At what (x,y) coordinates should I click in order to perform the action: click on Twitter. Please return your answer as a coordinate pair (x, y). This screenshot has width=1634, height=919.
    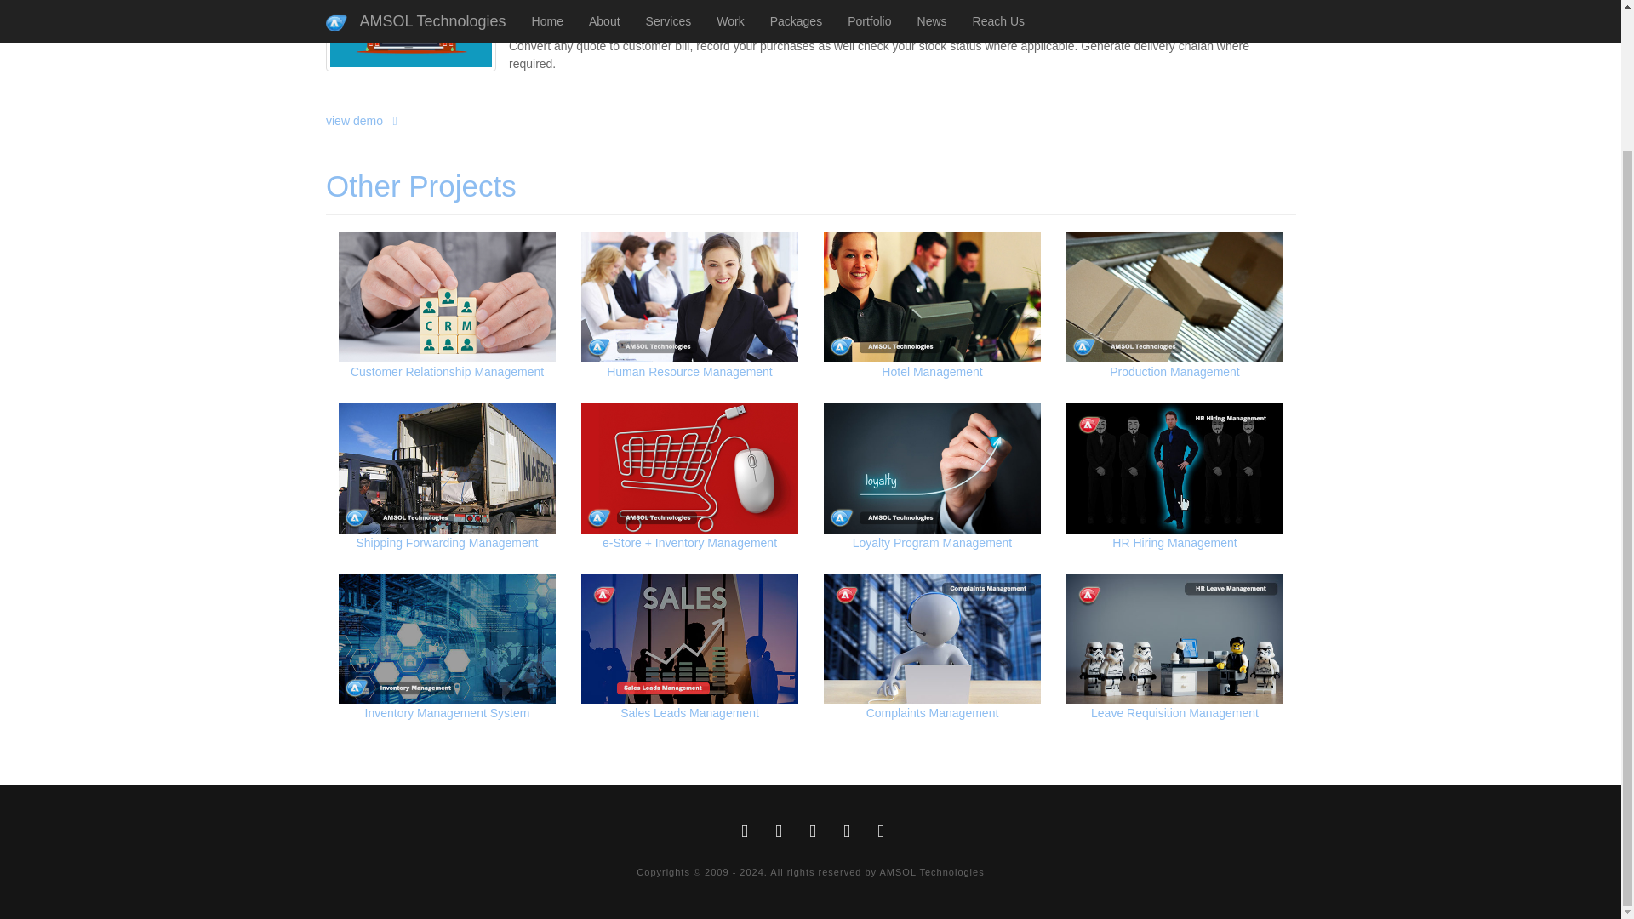
    Looking at the image, I should click on (780, 836).